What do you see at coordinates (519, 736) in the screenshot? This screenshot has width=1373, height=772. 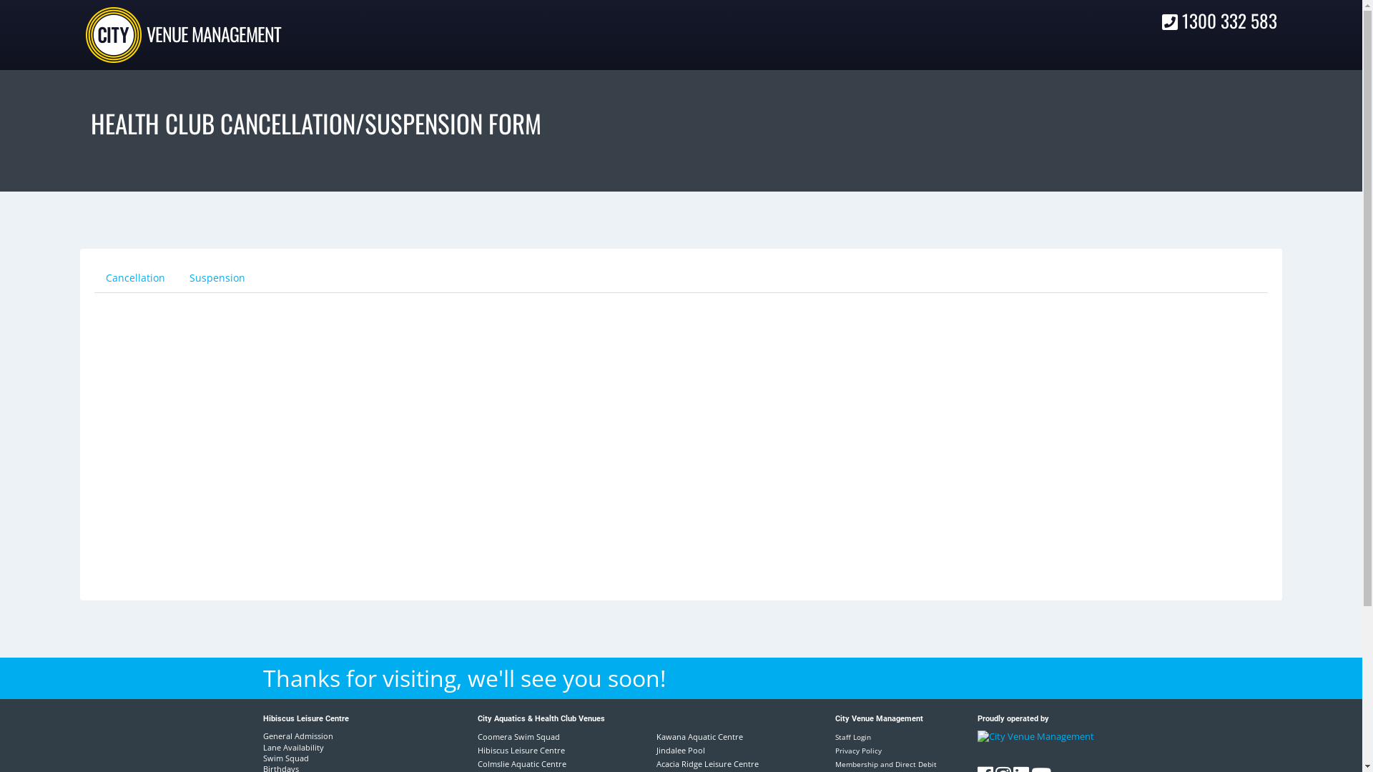 I see `Coomera Swim Squad` at bounding box center [519, 736].